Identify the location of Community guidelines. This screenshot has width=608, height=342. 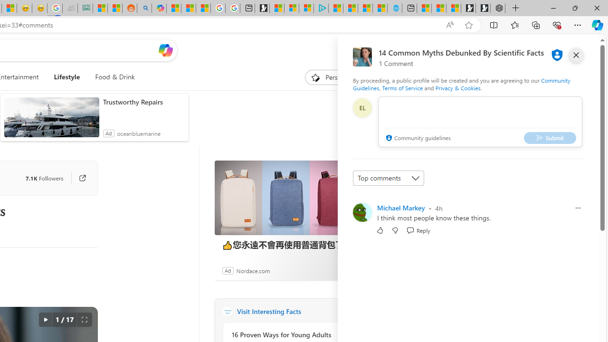
(417, 139).